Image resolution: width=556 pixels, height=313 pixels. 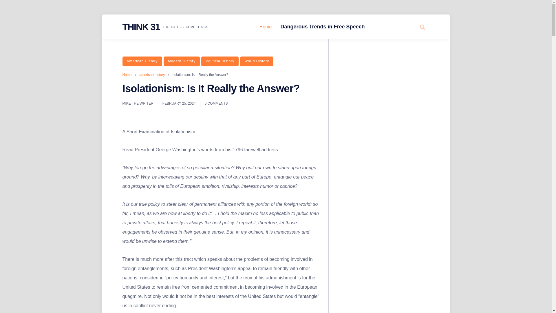 What do you see at coordinates (220, 61) in the screenshot?
I see `Political History` at bounding box center [220, 61].